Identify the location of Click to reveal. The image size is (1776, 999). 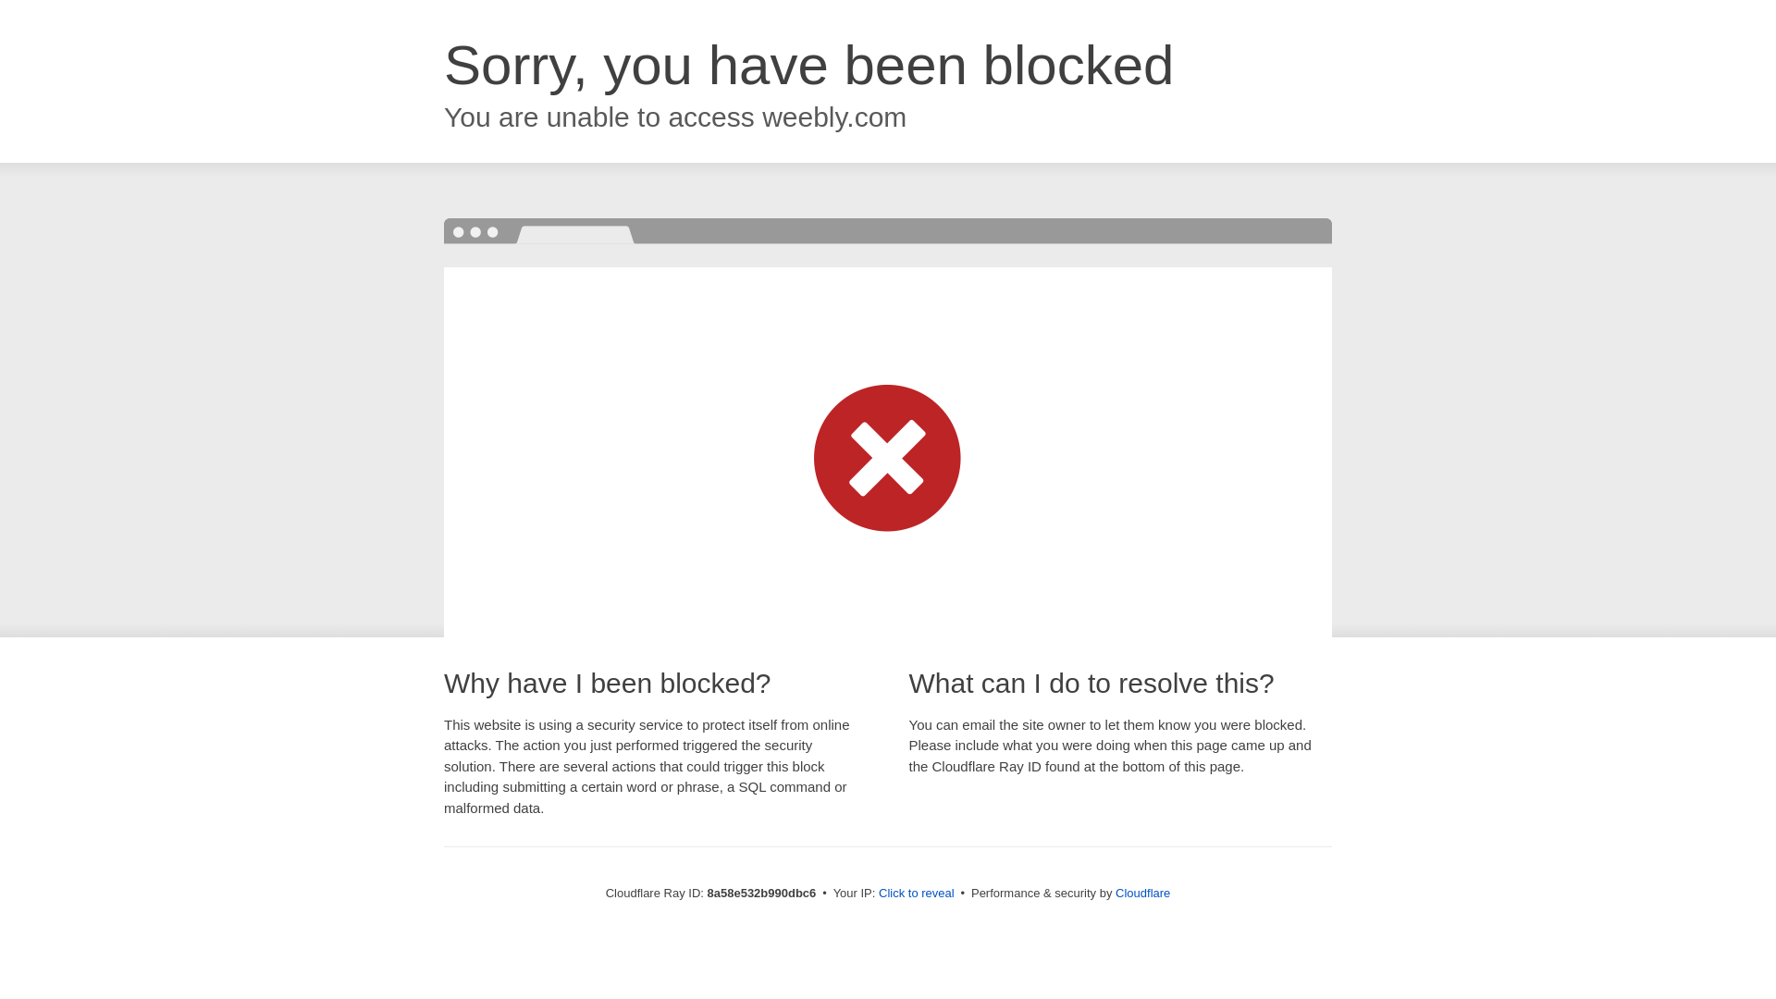
(917, 894).